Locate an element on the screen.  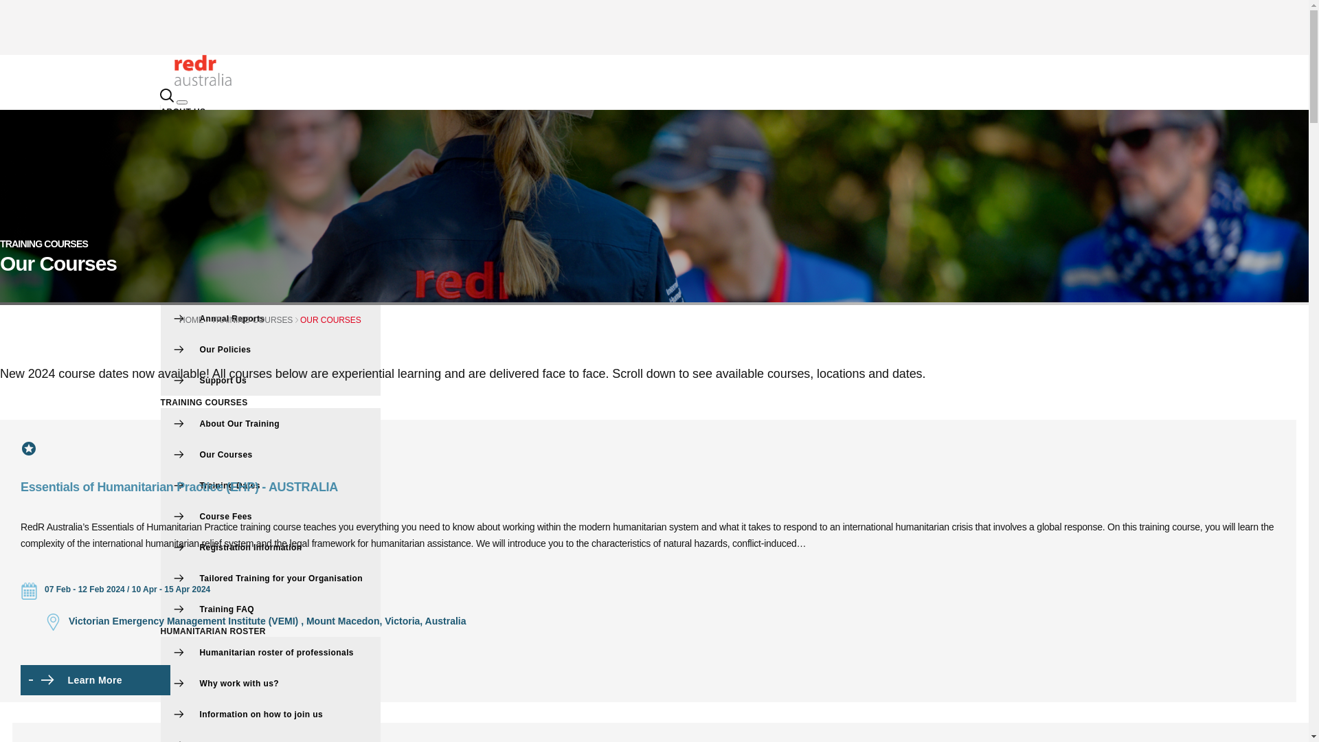
Humanitarian roster of professionals is located at coordinates (271, 653).